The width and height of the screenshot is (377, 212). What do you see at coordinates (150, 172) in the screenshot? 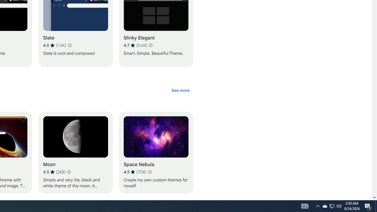
I see `Learn more about results and reviews "Space Nebula"` at bounding box center [150, 172].